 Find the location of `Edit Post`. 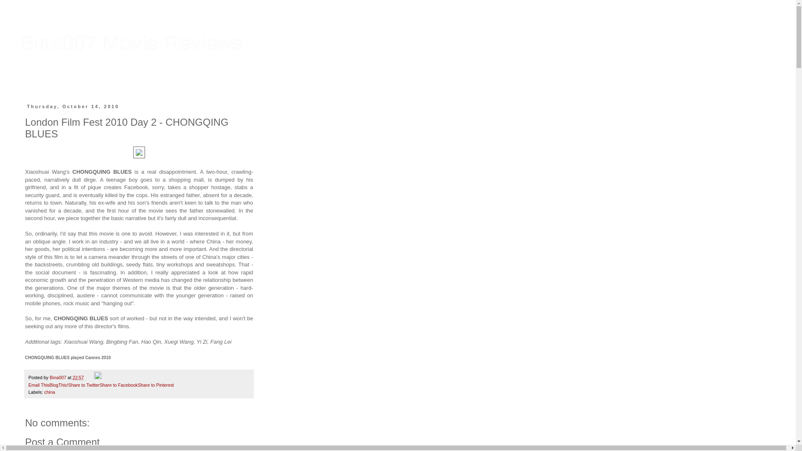

Edit Post is located at coordinates (98, 378).